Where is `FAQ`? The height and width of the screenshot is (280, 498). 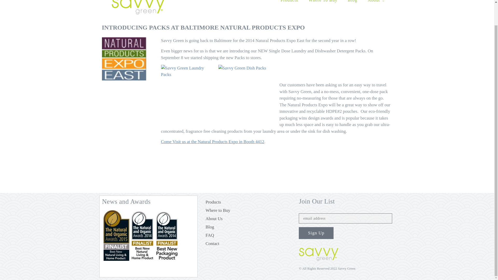 FAQ is located at coordinates (247, 235).